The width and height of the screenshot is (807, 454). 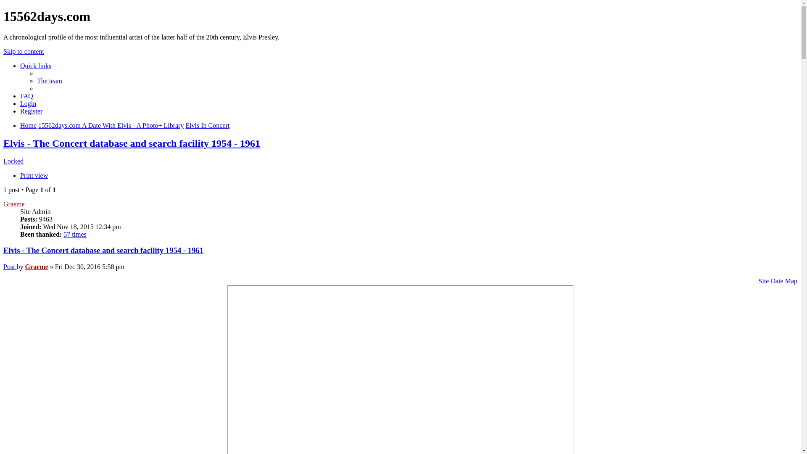 I want to click on 15562days.com A Date With Elvis - A Photo+ Library, so click(x=111, y=125).